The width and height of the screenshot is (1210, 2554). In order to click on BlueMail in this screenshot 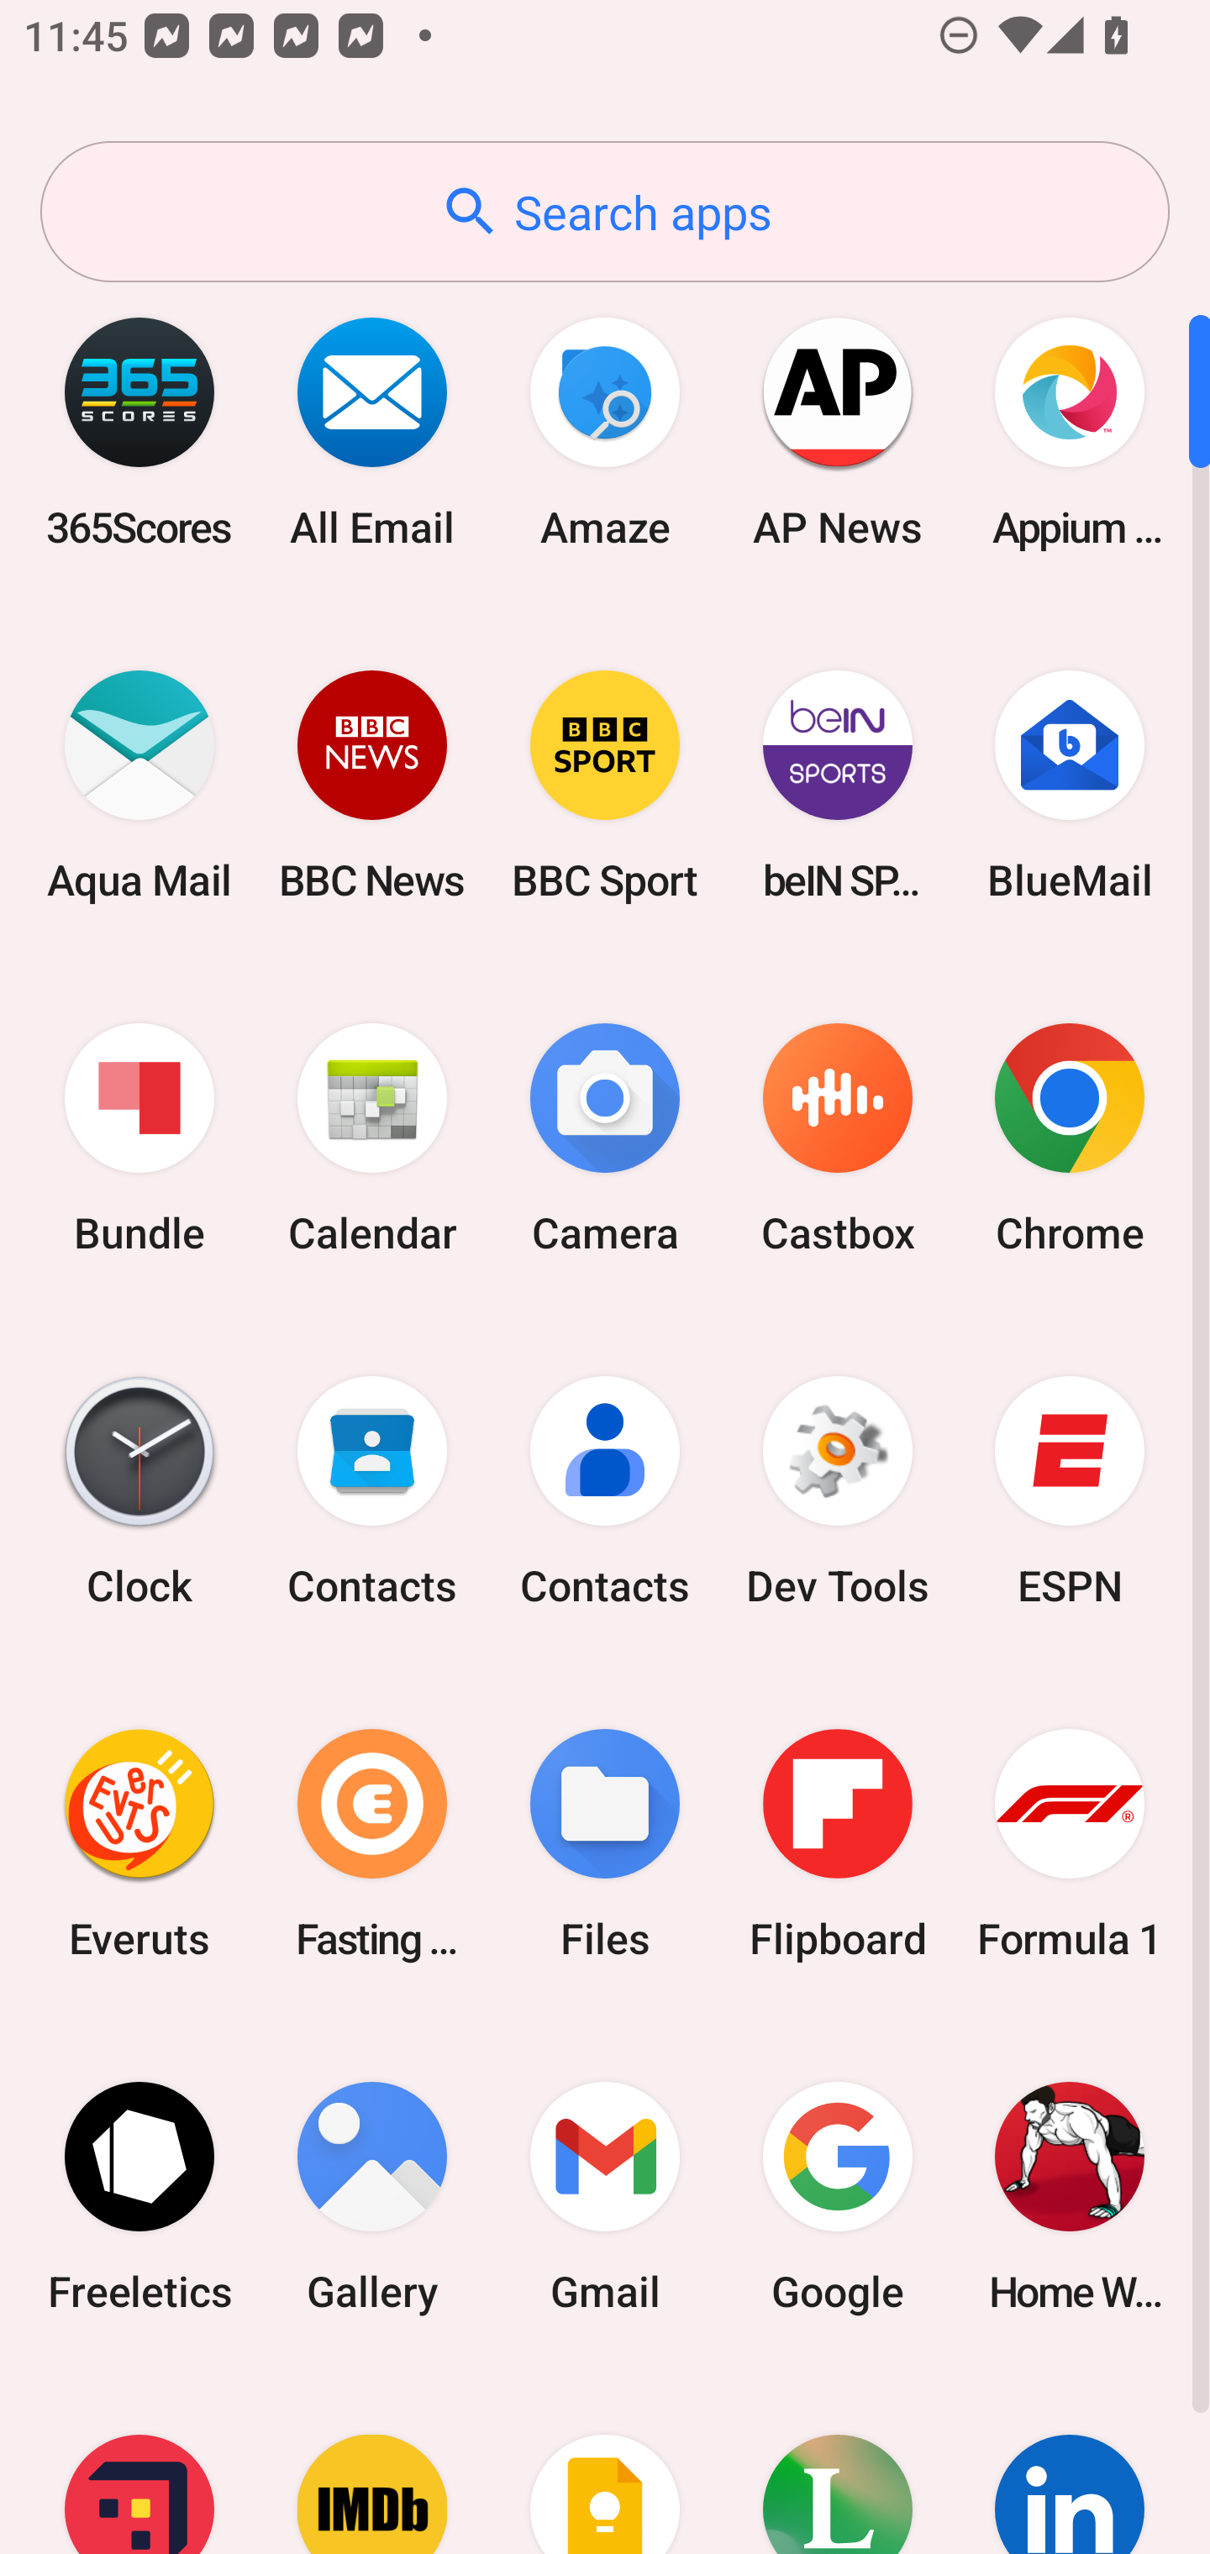, I will do `click(1070, 785)`.